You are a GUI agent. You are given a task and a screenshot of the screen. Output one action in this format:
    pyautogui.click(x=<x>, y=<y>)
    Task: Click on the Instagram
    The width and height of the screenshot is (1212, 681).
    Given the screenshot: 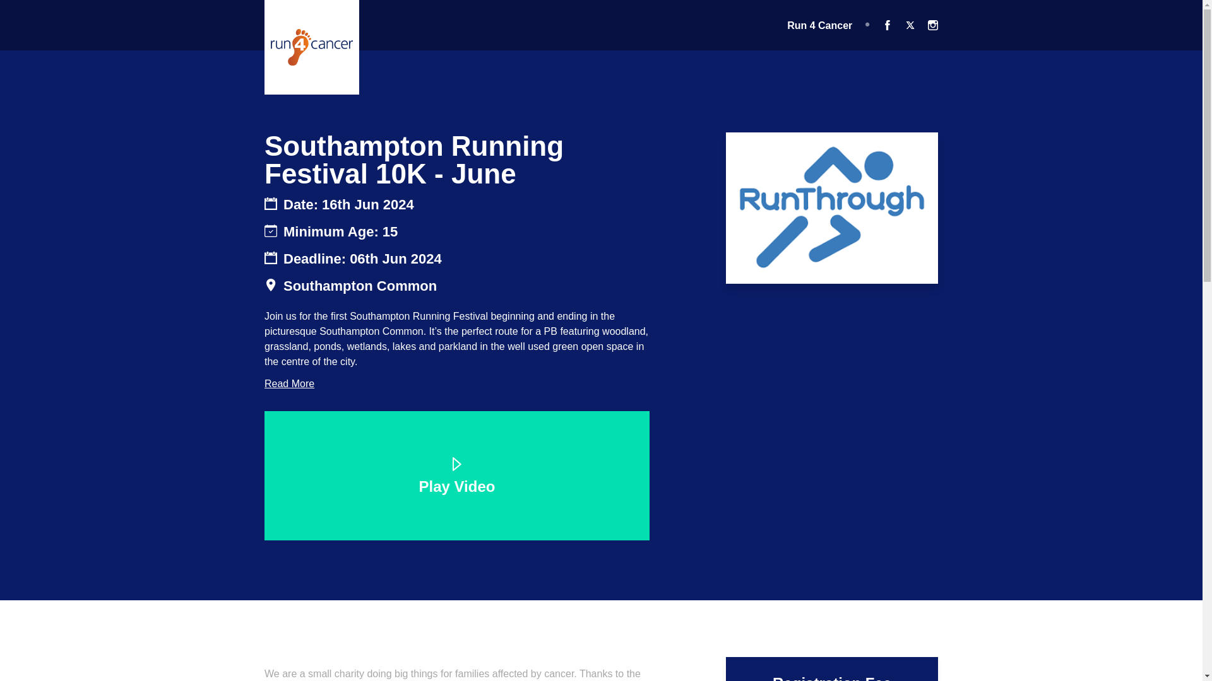 What is the action you would take?
    pyautogui.click(x=933, y=25)
    